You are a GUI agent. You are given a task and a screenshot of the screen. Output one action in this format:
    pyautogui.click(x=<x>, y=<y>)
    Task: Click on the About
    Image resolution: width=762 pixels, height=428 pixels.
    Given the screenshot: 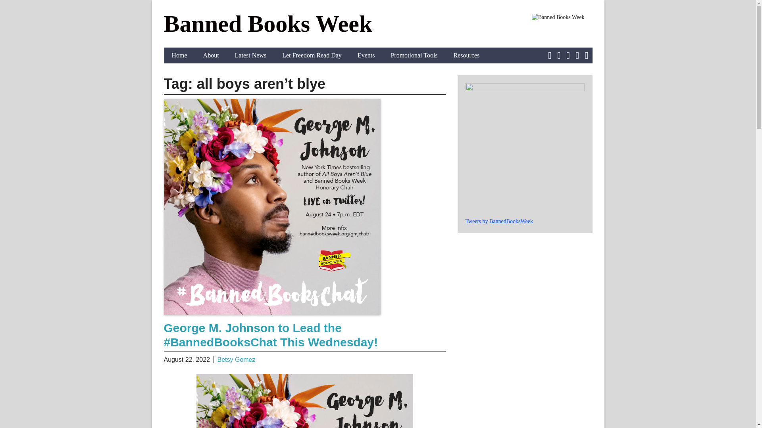 What is the action you would take?
    pyautogui.click(x=211, y=55)
    